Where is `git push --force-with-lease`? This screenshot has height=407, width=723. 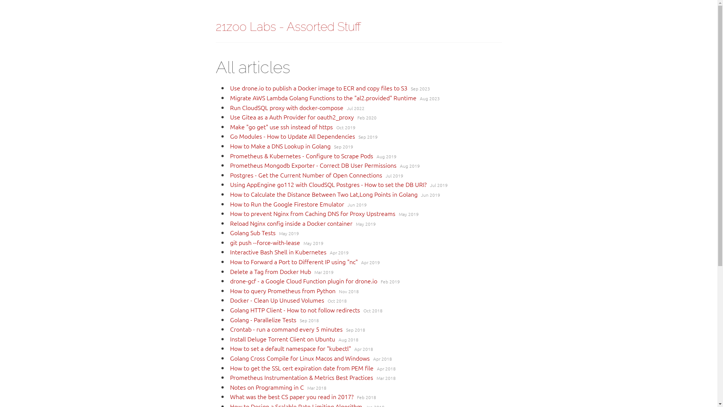
git push --force-with-lease is located at coordinates (265, 242).